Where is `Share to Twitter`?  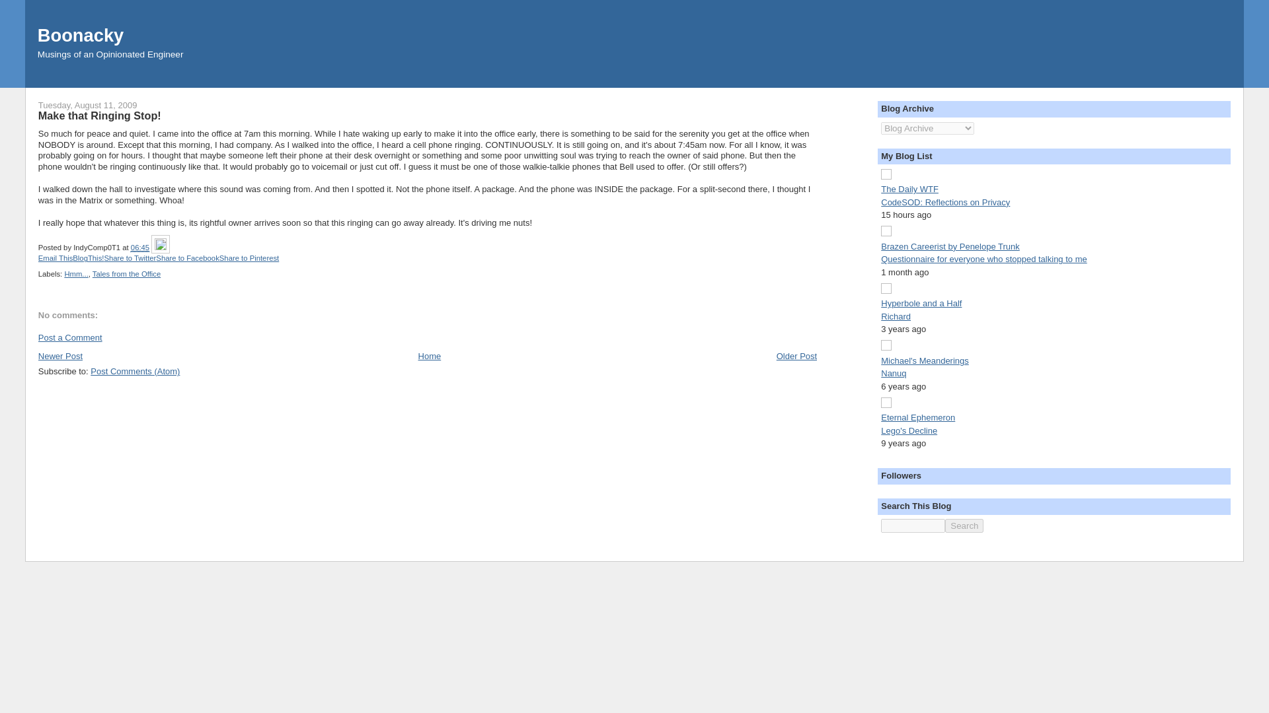 Share to Twitter is located at coordinates (130, 257).